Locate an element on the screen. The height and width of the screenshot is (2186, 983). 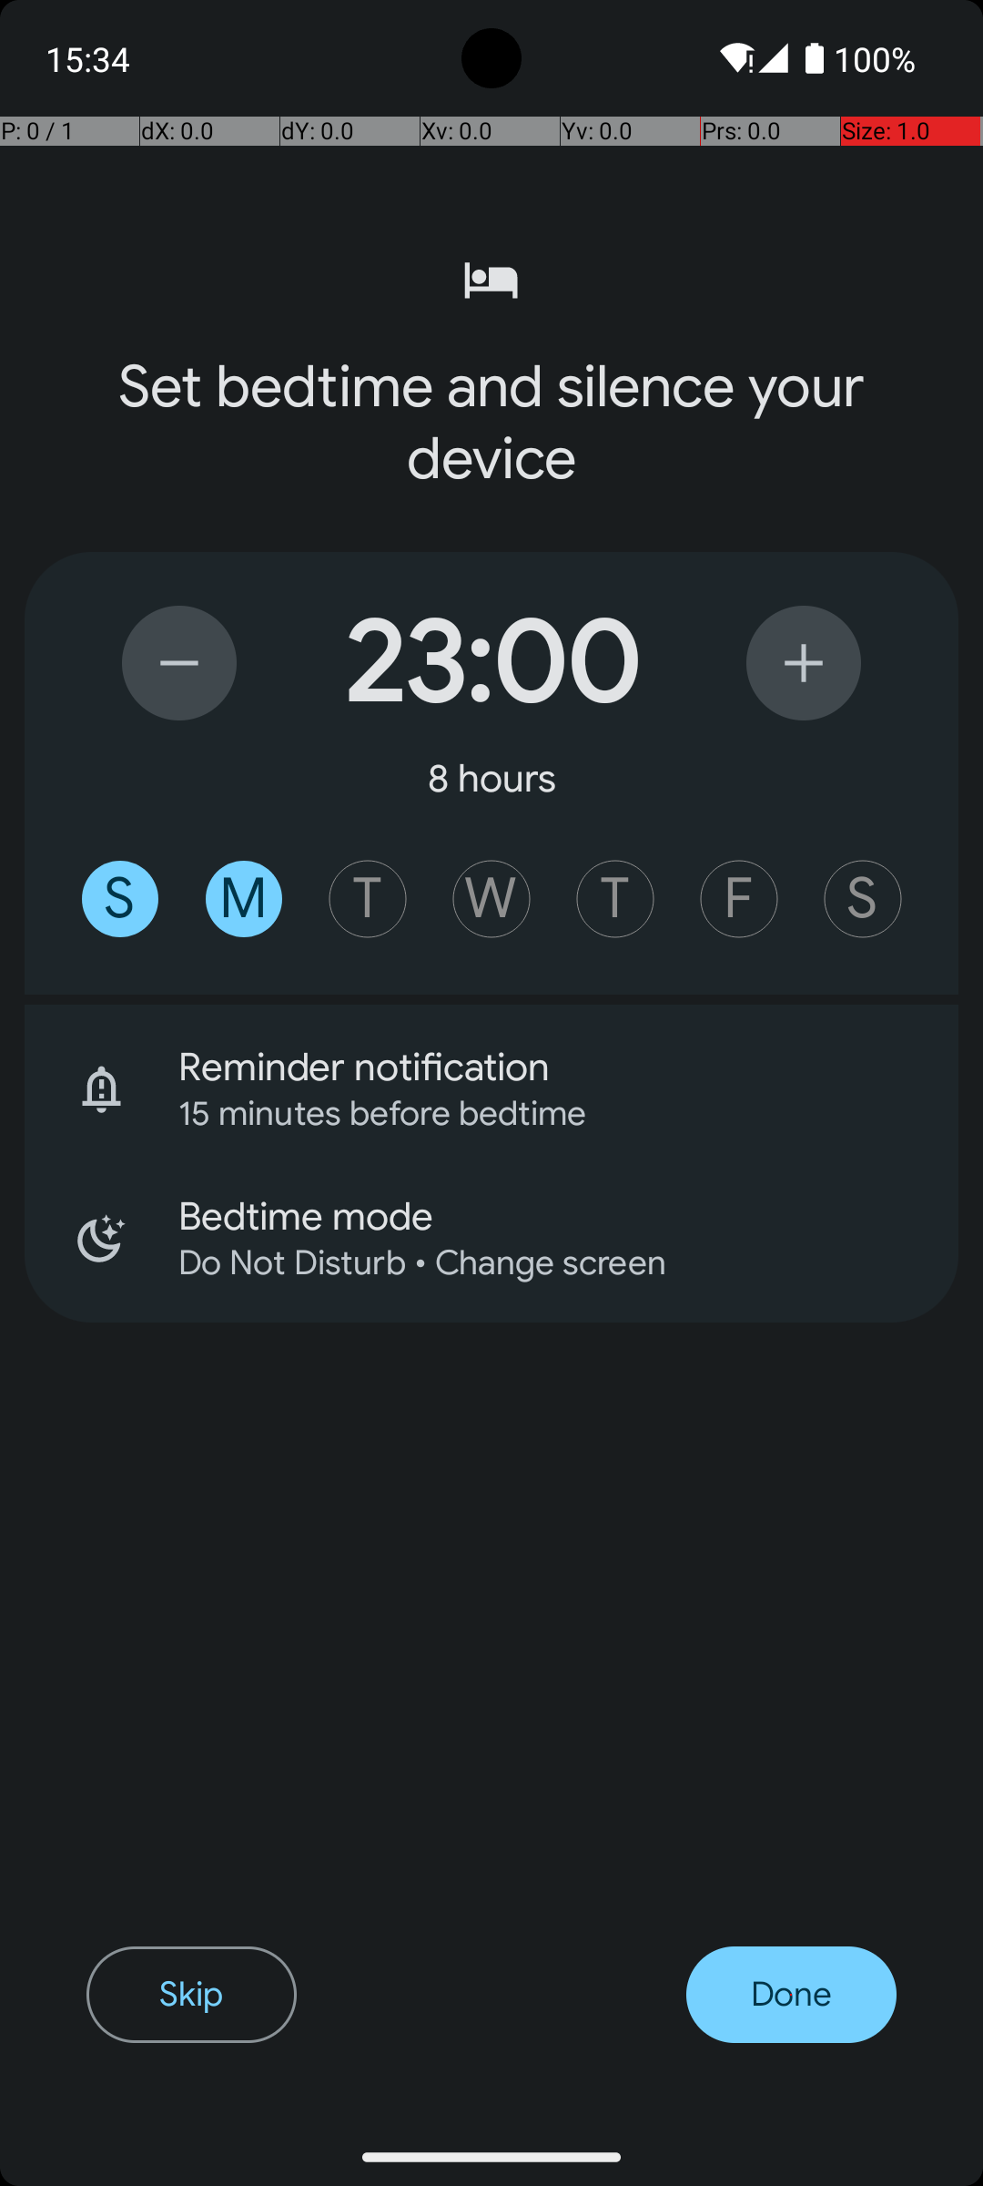
Reminder notification is located at coordinates (568, 1067).